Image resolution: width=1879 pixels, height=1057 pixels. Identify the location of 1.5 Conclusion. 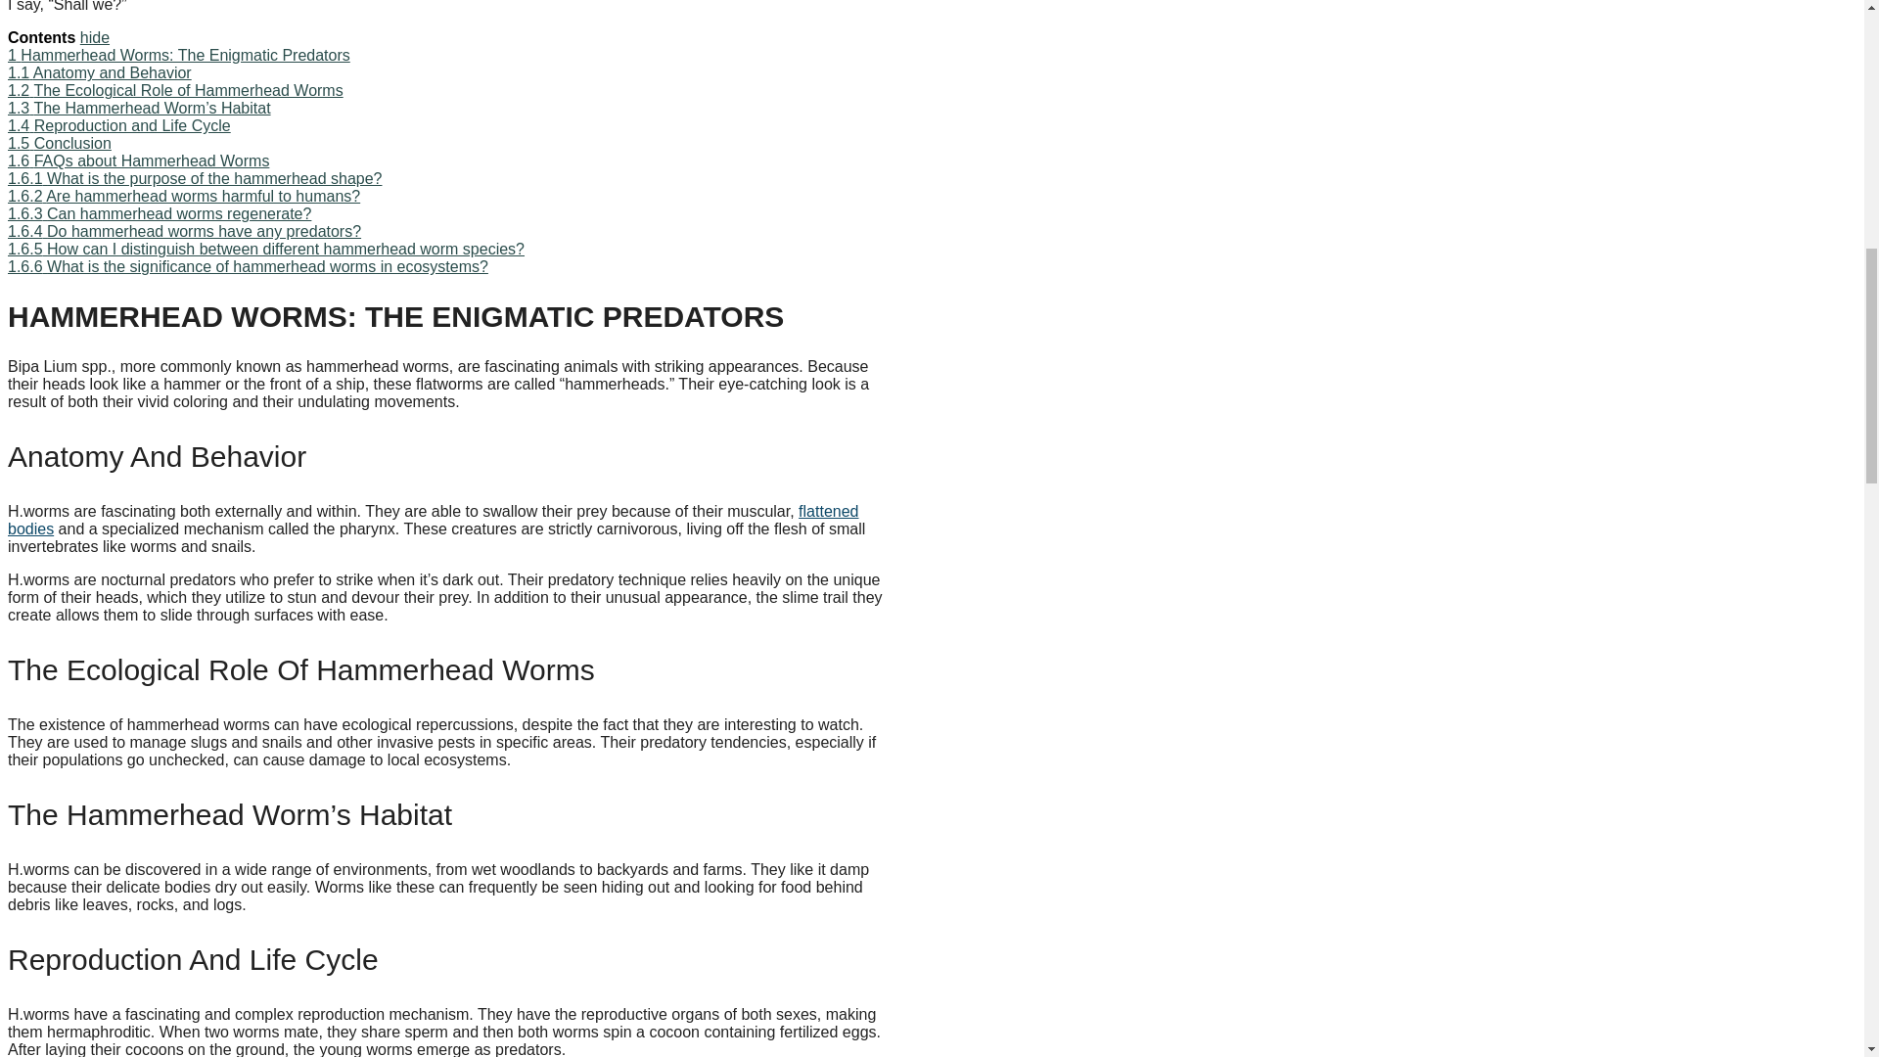
(59, 143).